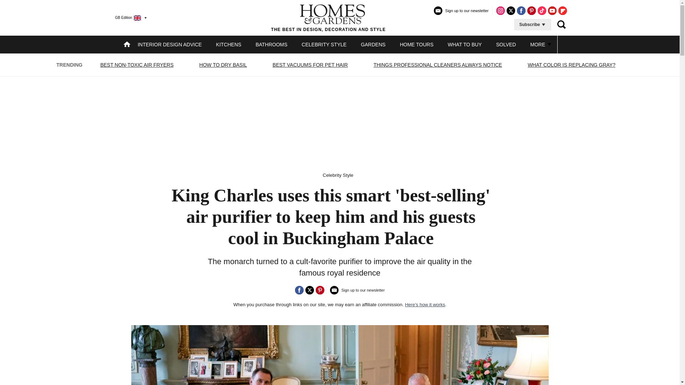  I want to click on SOLVED, so click(506, 44).